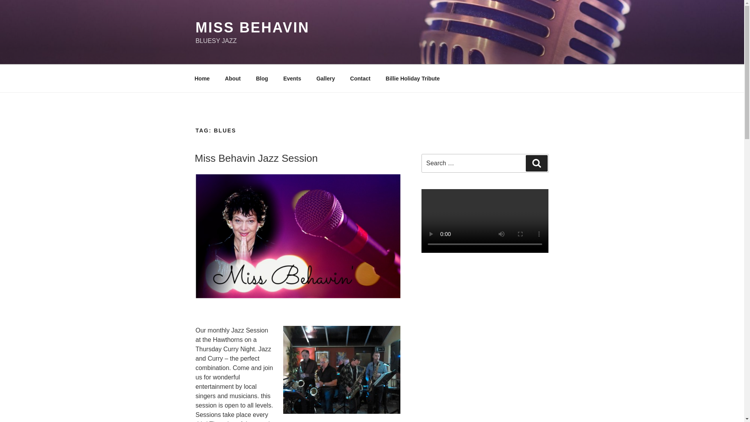 This screenshot has width=750, height=422. Describe the element at coordinates (360, 78) in the screenshot. I see `Contact` at that location.